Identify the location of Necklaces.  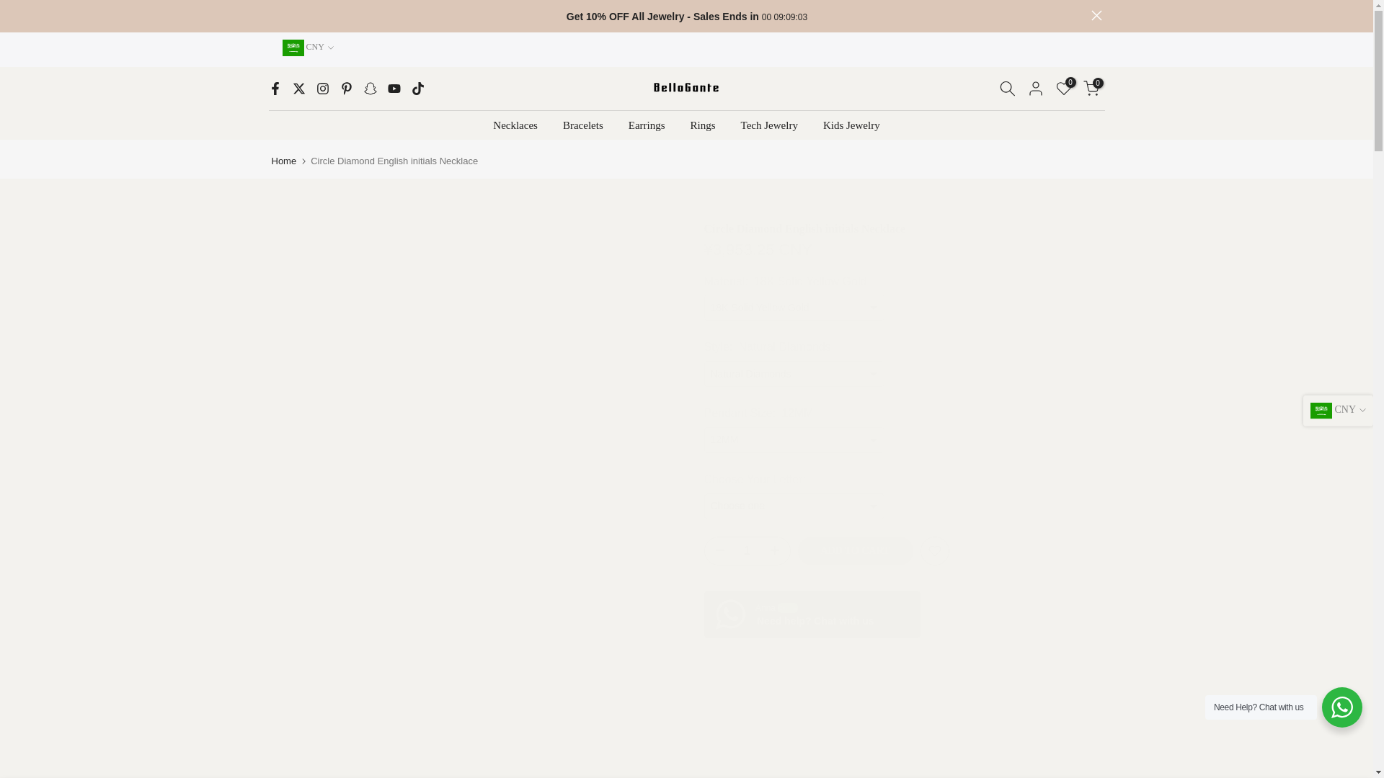
(515, 125).